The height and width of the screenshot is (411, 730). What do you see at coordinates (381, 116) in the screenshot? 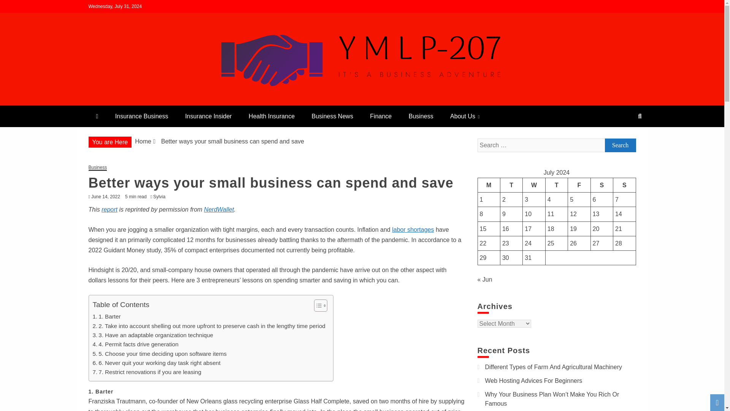
I see `Finance` at bounding box center [381, 116].